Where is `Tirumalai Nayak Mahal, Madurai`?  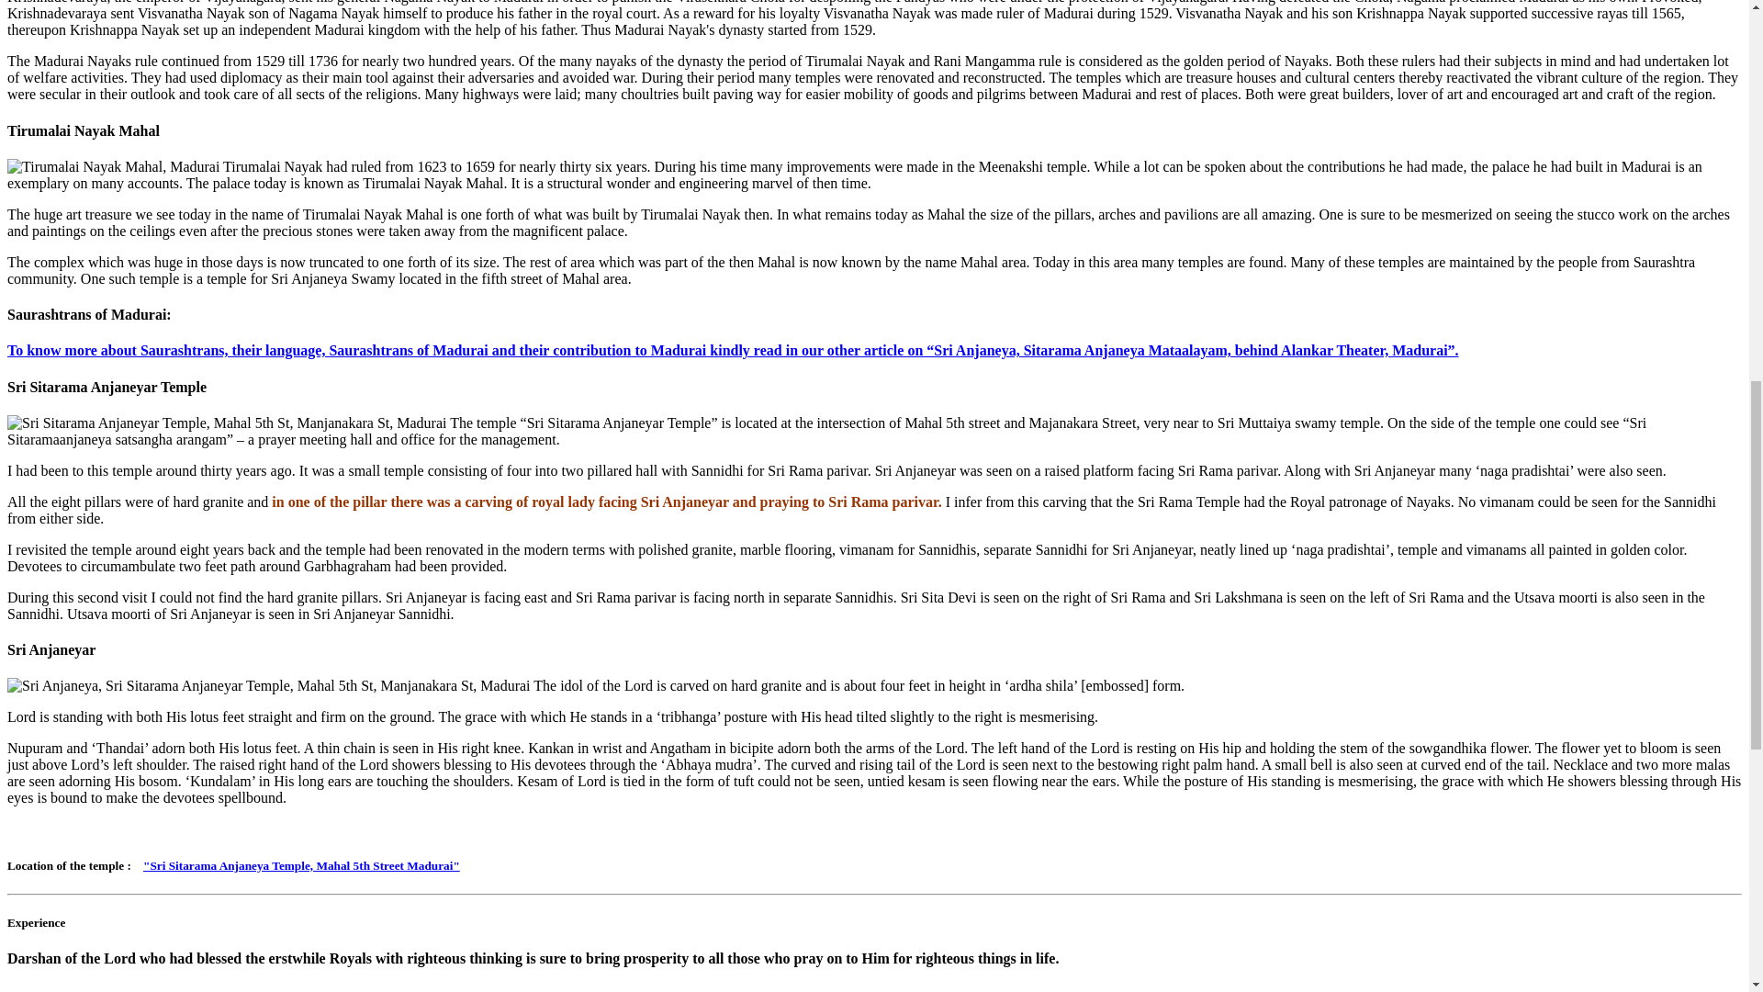
Tirumalai Nayak Mahal, Madurai is located at coordinates (112, 167).